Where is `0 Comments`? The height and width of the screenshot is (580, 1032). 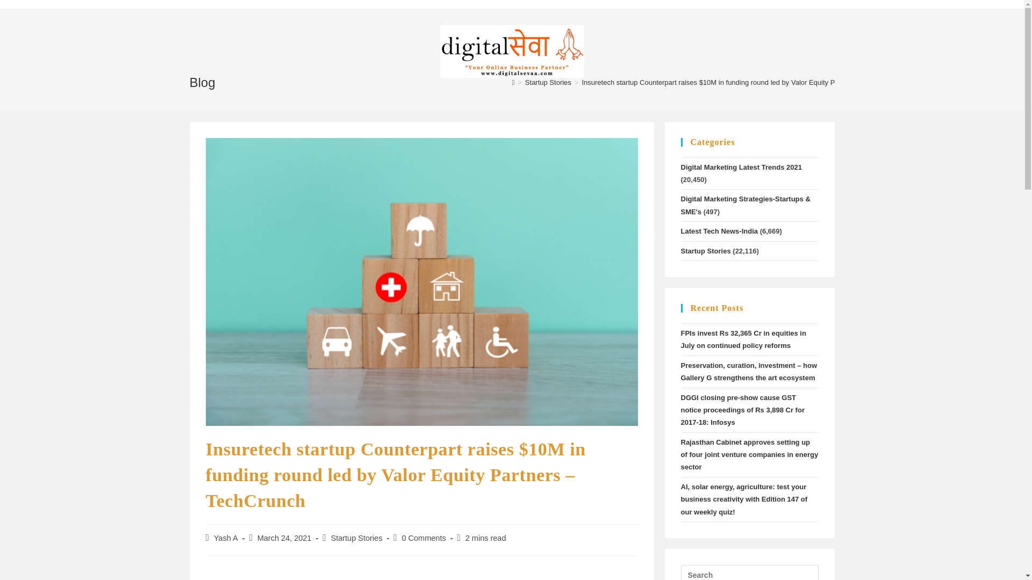
0 Comments is located at coordinates (424, 538).